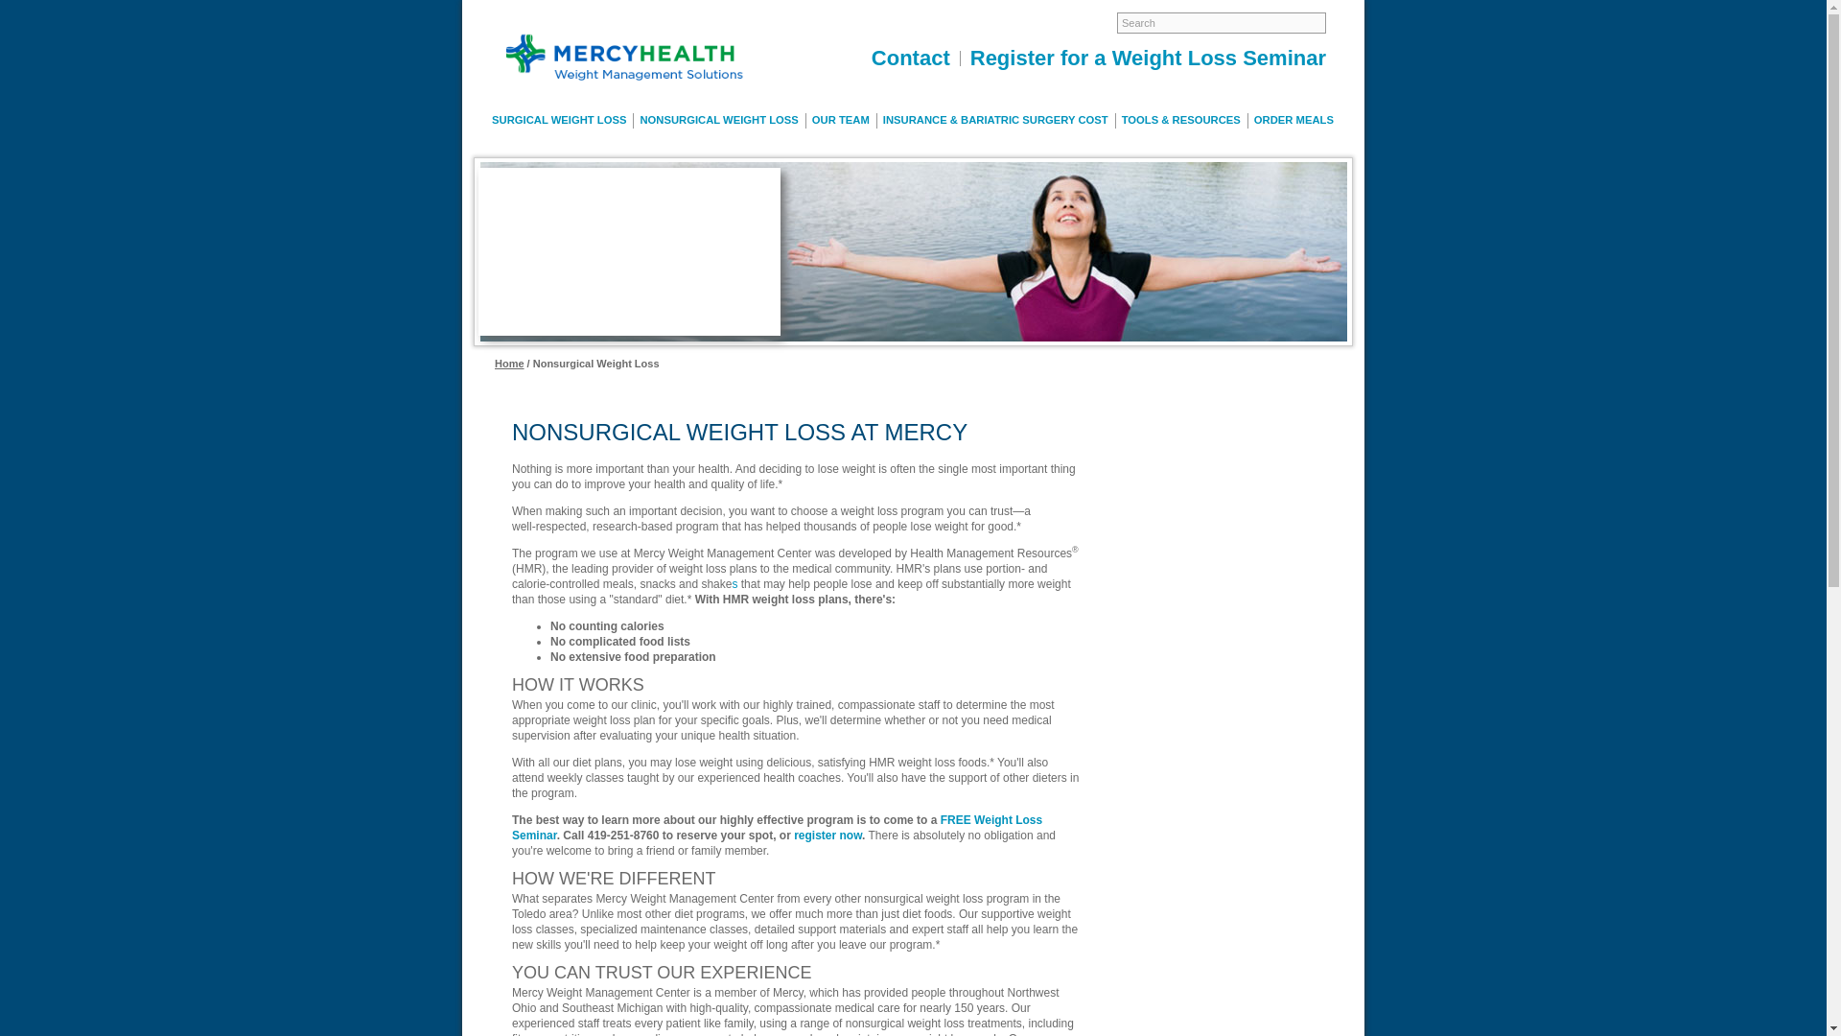 The height and width of the screenshot is (1036, 1841). I want to click on ORDER MEALS, so click(1293, 120).